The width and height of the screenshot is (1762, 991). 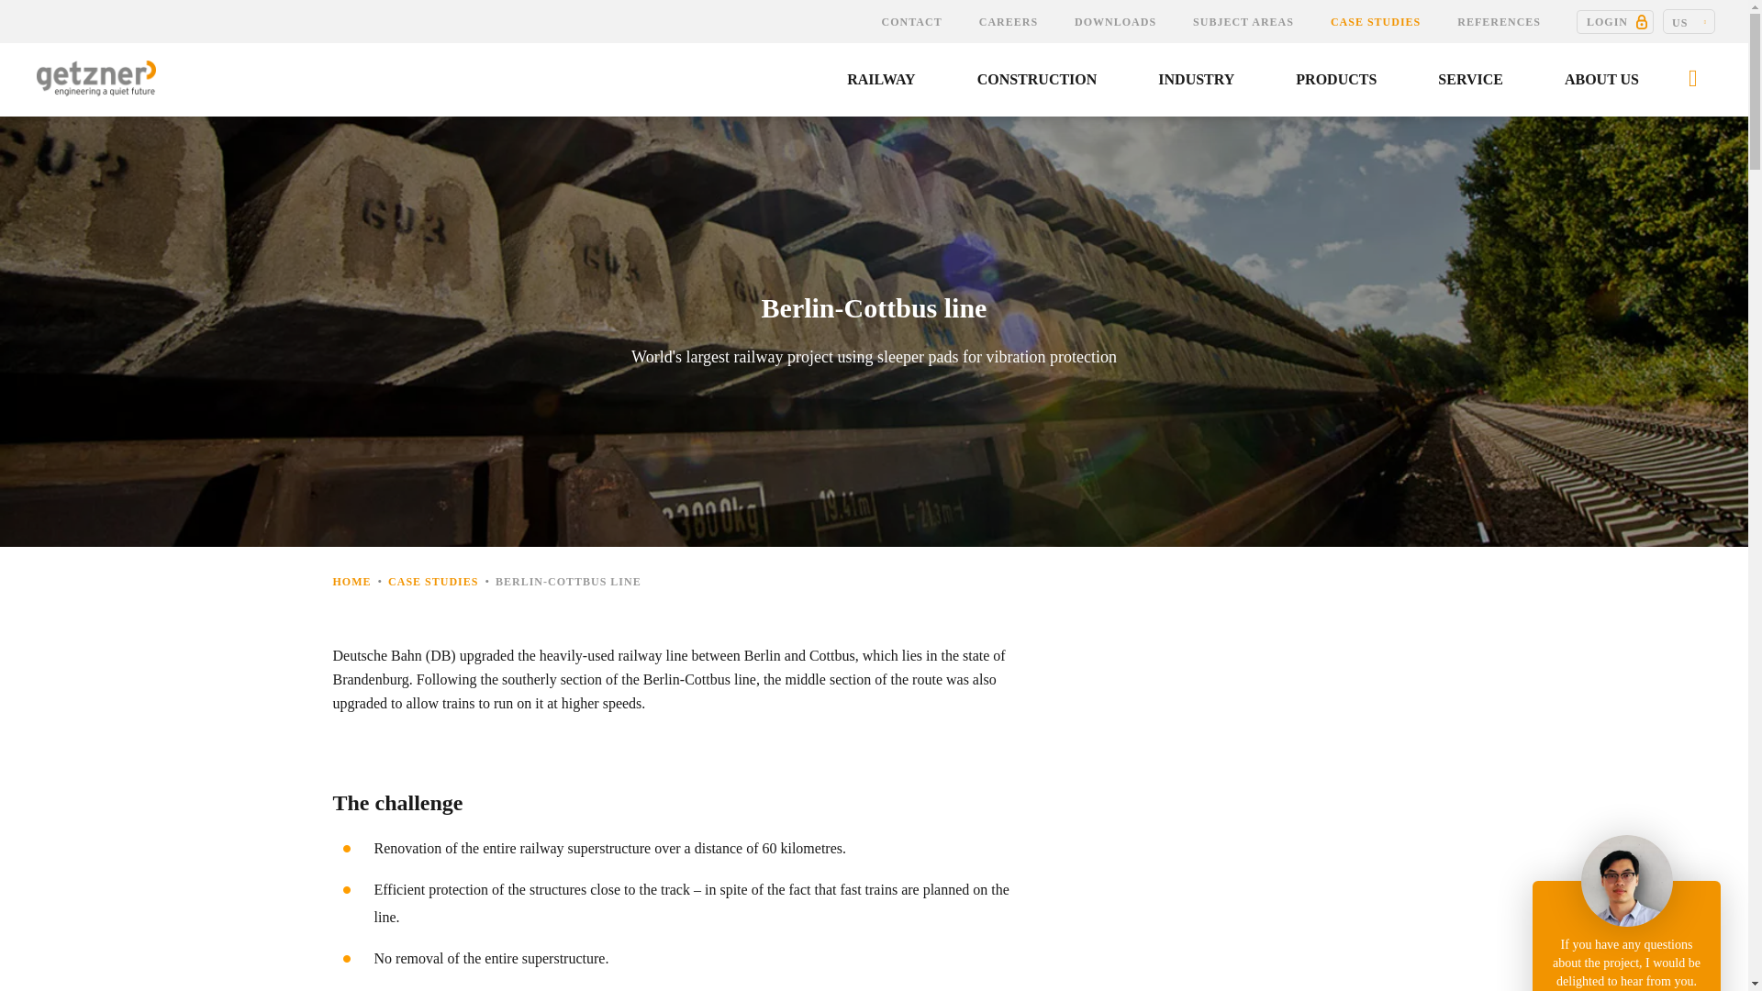 What do you see at coordinates (1008, 22) in the screenshot?
I see `CAREERS` at bounding box center [1008, 22].